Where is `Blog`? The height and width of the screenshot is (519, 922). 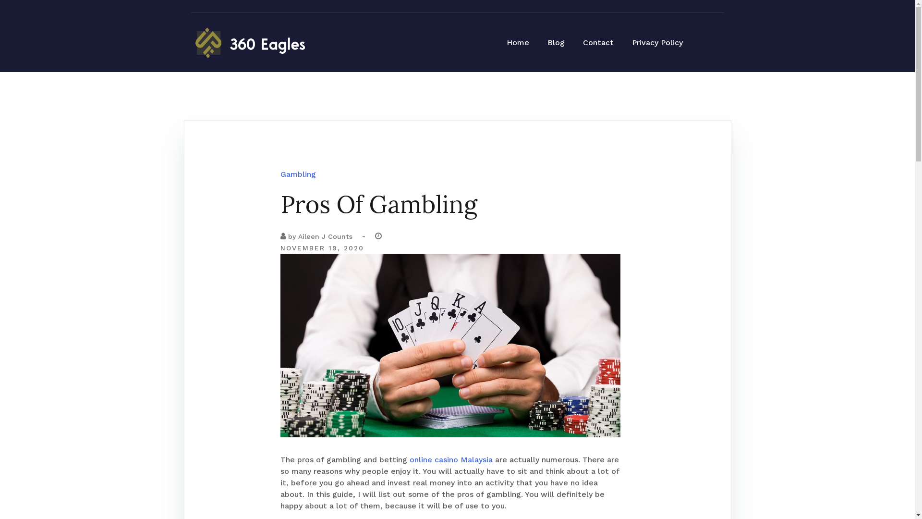
Blog is located at coordinates (556, 43).